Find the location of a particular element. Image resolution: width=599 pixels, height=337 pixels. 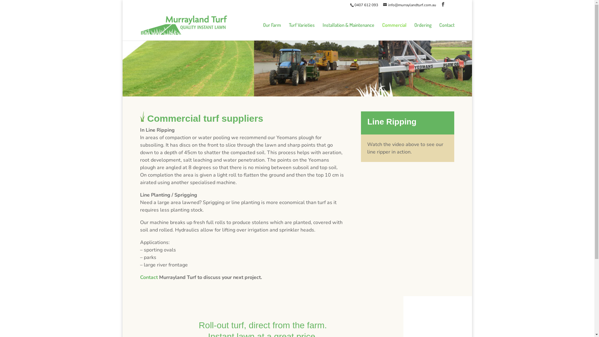

Ordering is located at coordinates (423, 32).